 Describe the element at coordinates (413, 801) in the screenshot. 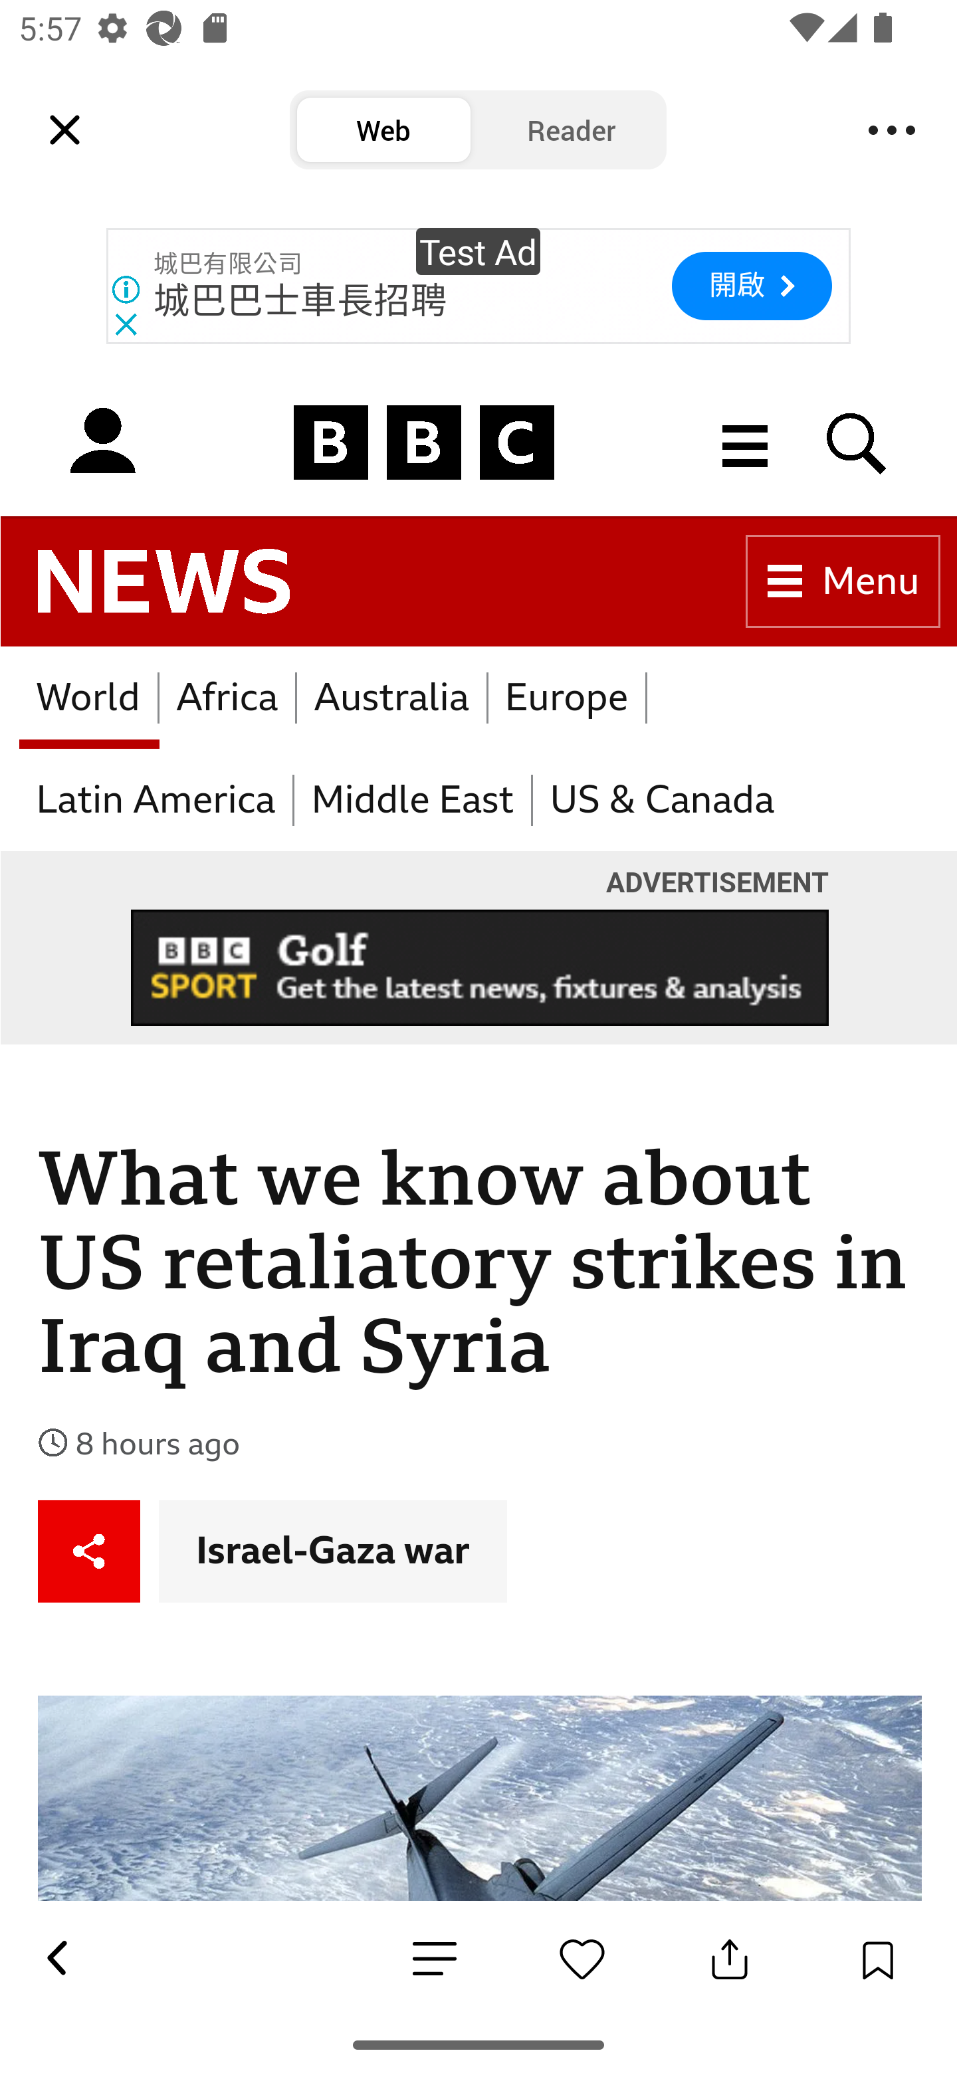

I see `Middle East` at that location.